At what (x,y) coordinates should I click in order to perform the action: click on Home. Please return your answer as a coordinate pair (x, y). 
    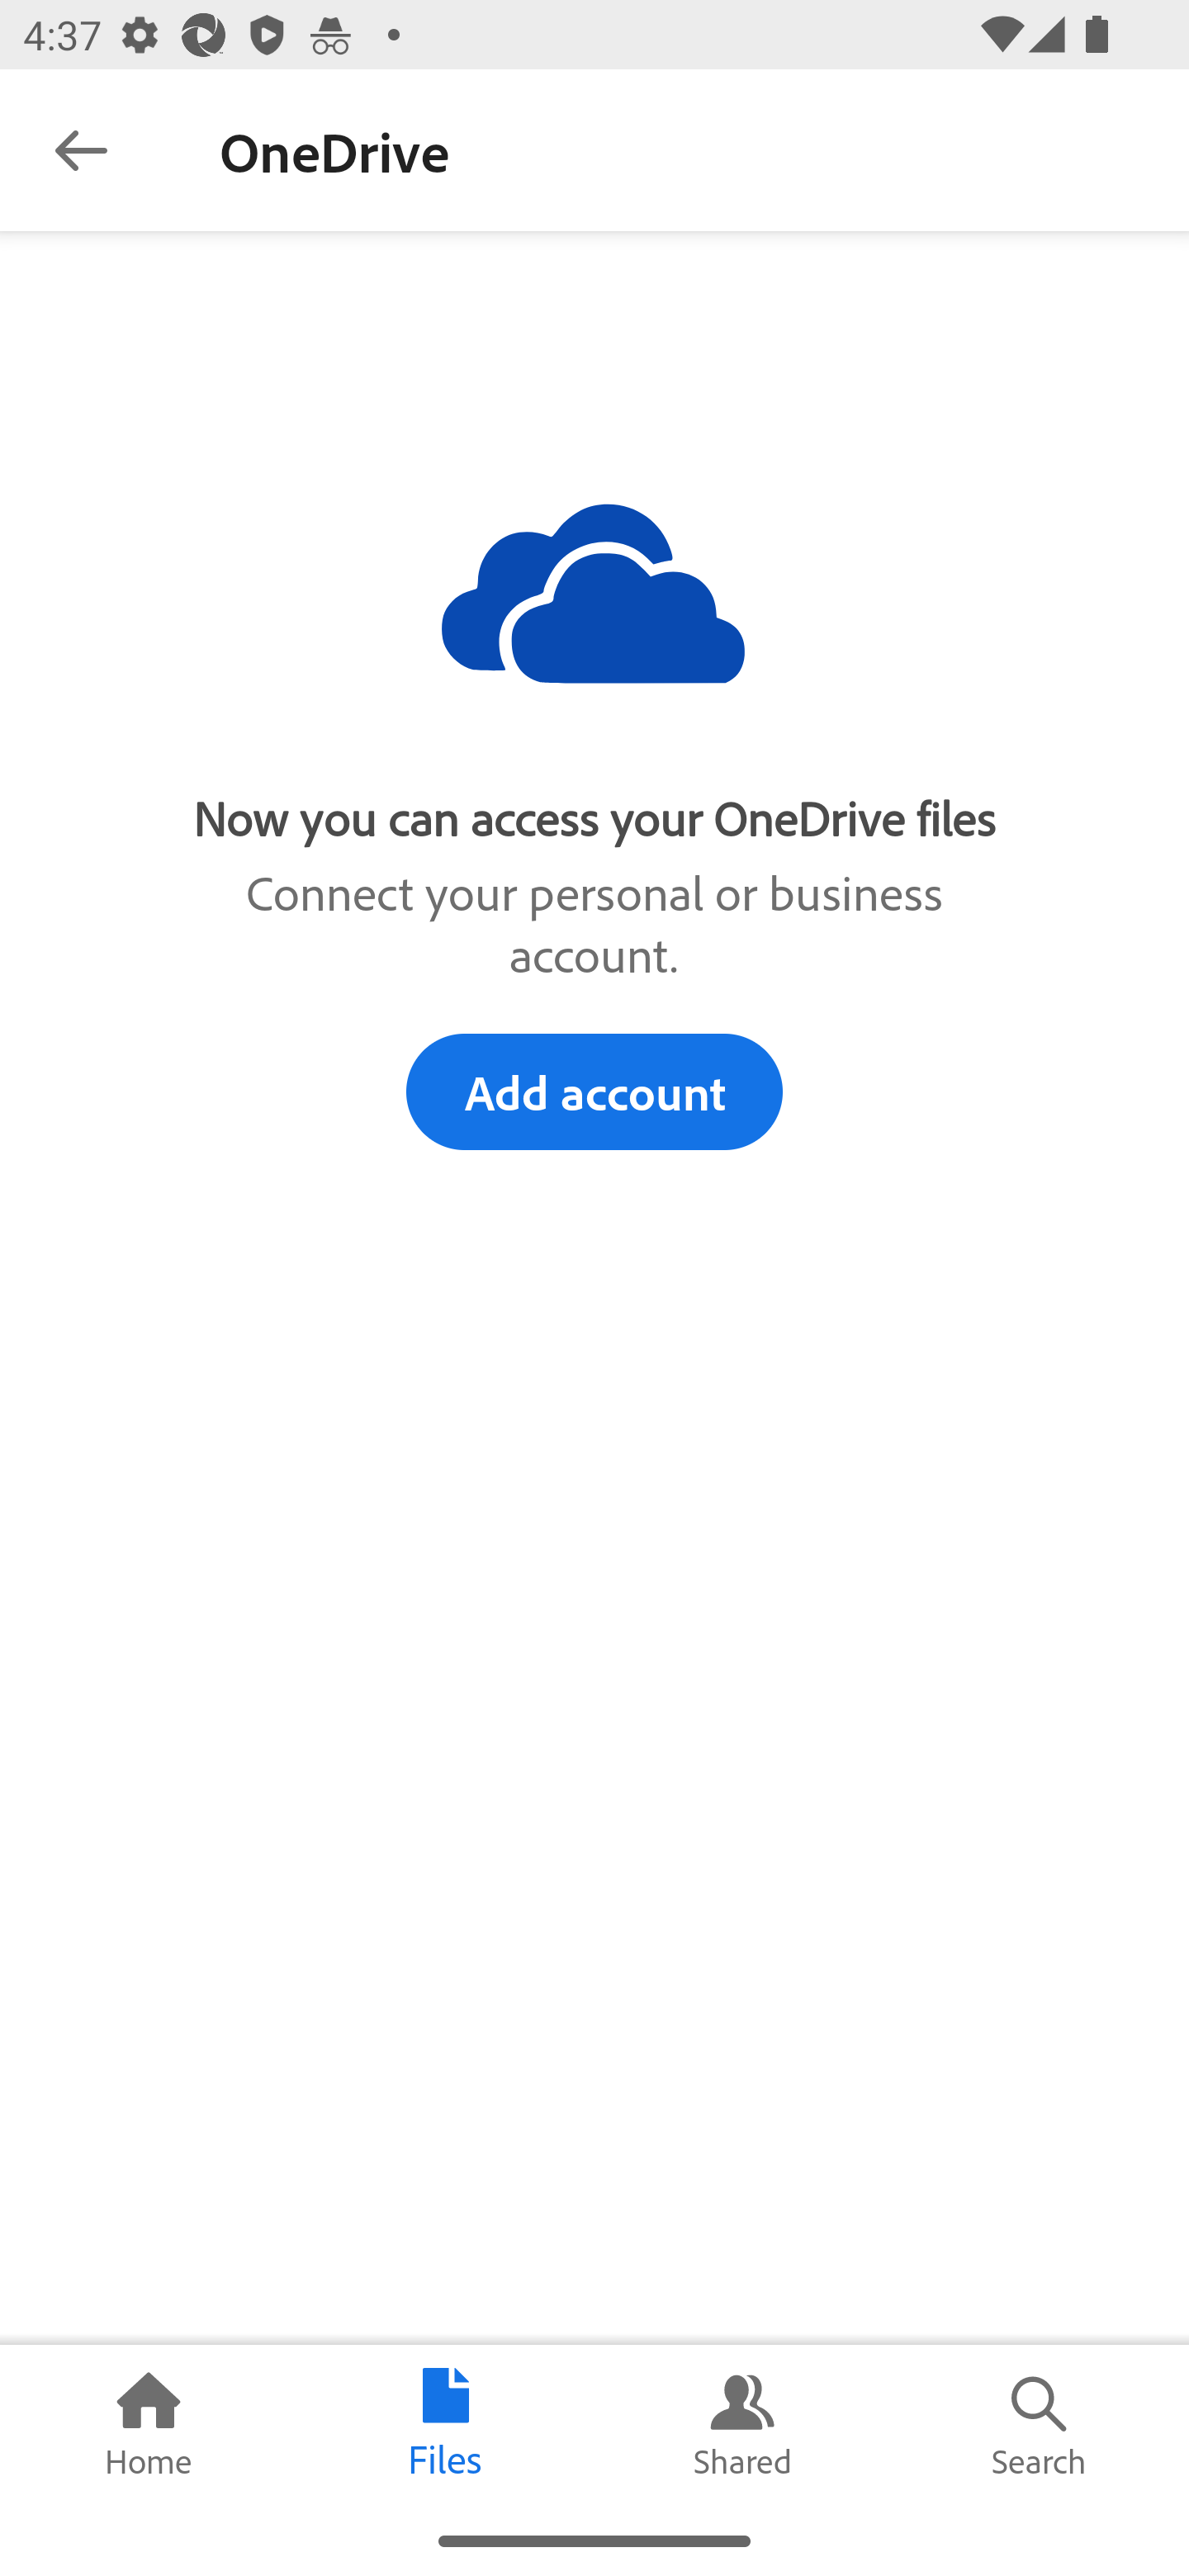
    Looking at the image, I should click on (149, 2425).